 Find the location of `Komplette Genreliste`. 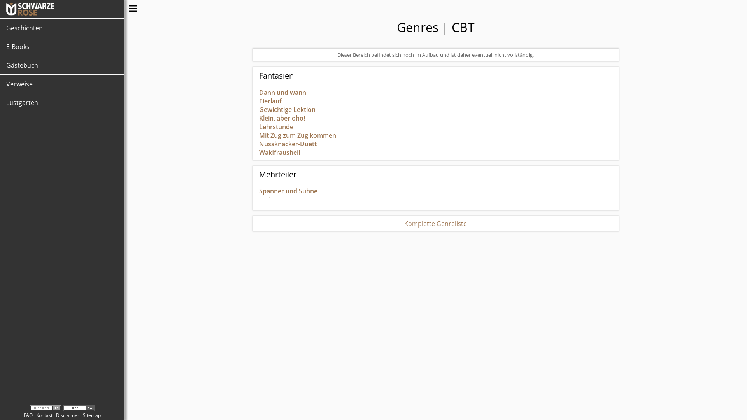

Komplette Genreliste is located at coordinates (436, 224).